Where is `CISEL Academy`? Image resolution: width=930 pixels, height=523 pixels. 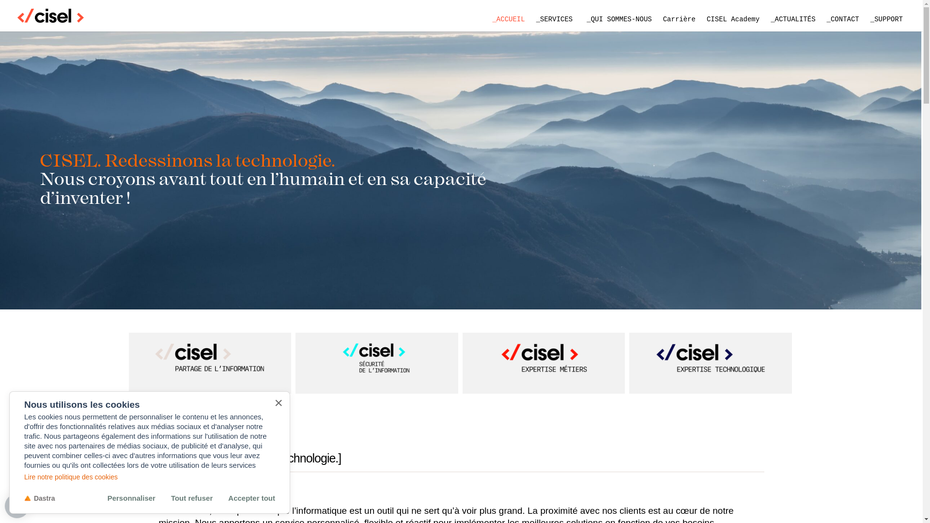
CISEL Academy is located at coordinates (733, 19).